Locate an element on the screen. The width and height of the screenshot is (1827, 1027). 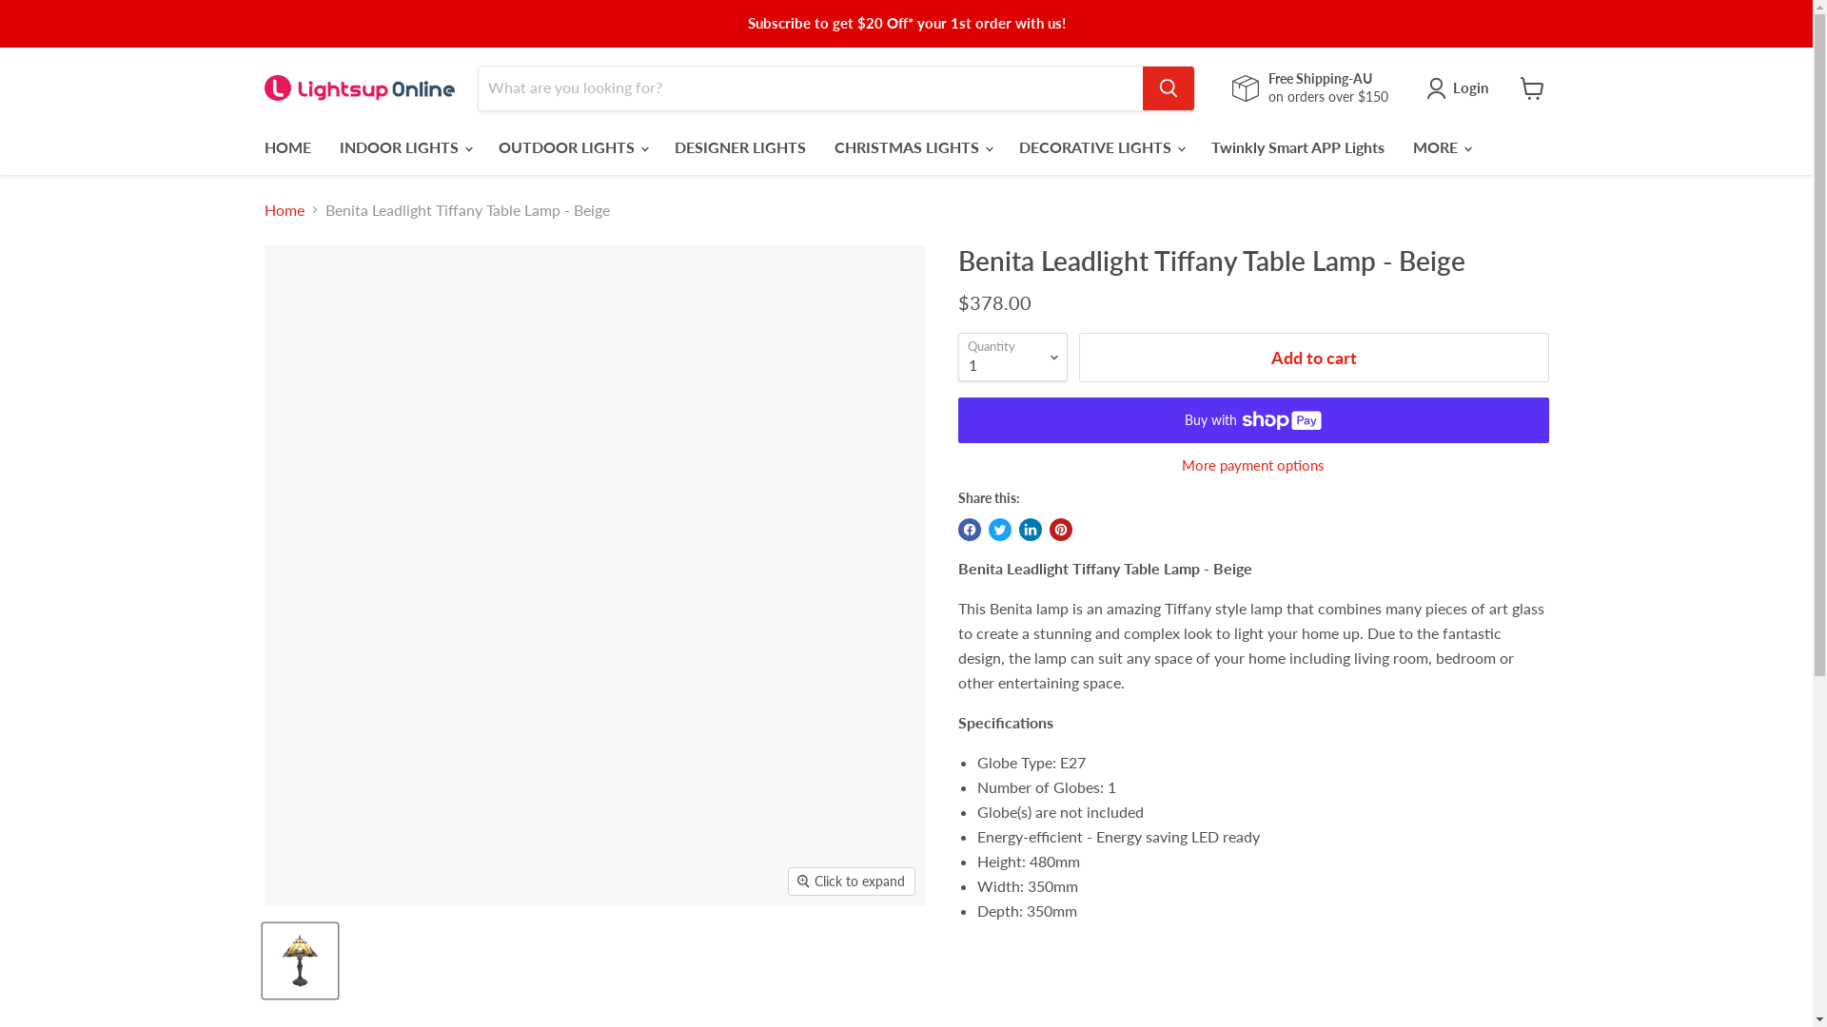
Tweet on Twitter is located at coordinates (999, 530).